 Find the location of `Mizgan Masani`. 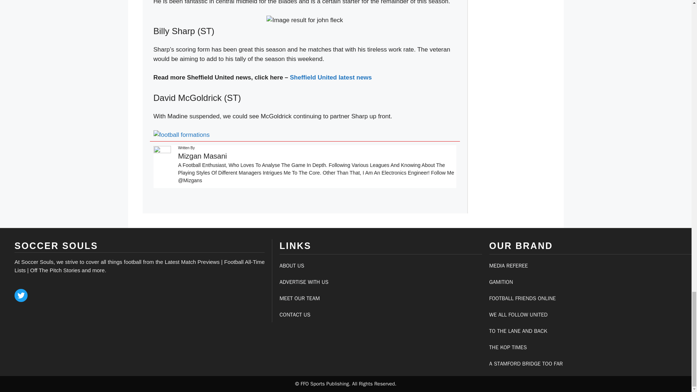

Mizgan Masani is located at coordinates (202, 156).